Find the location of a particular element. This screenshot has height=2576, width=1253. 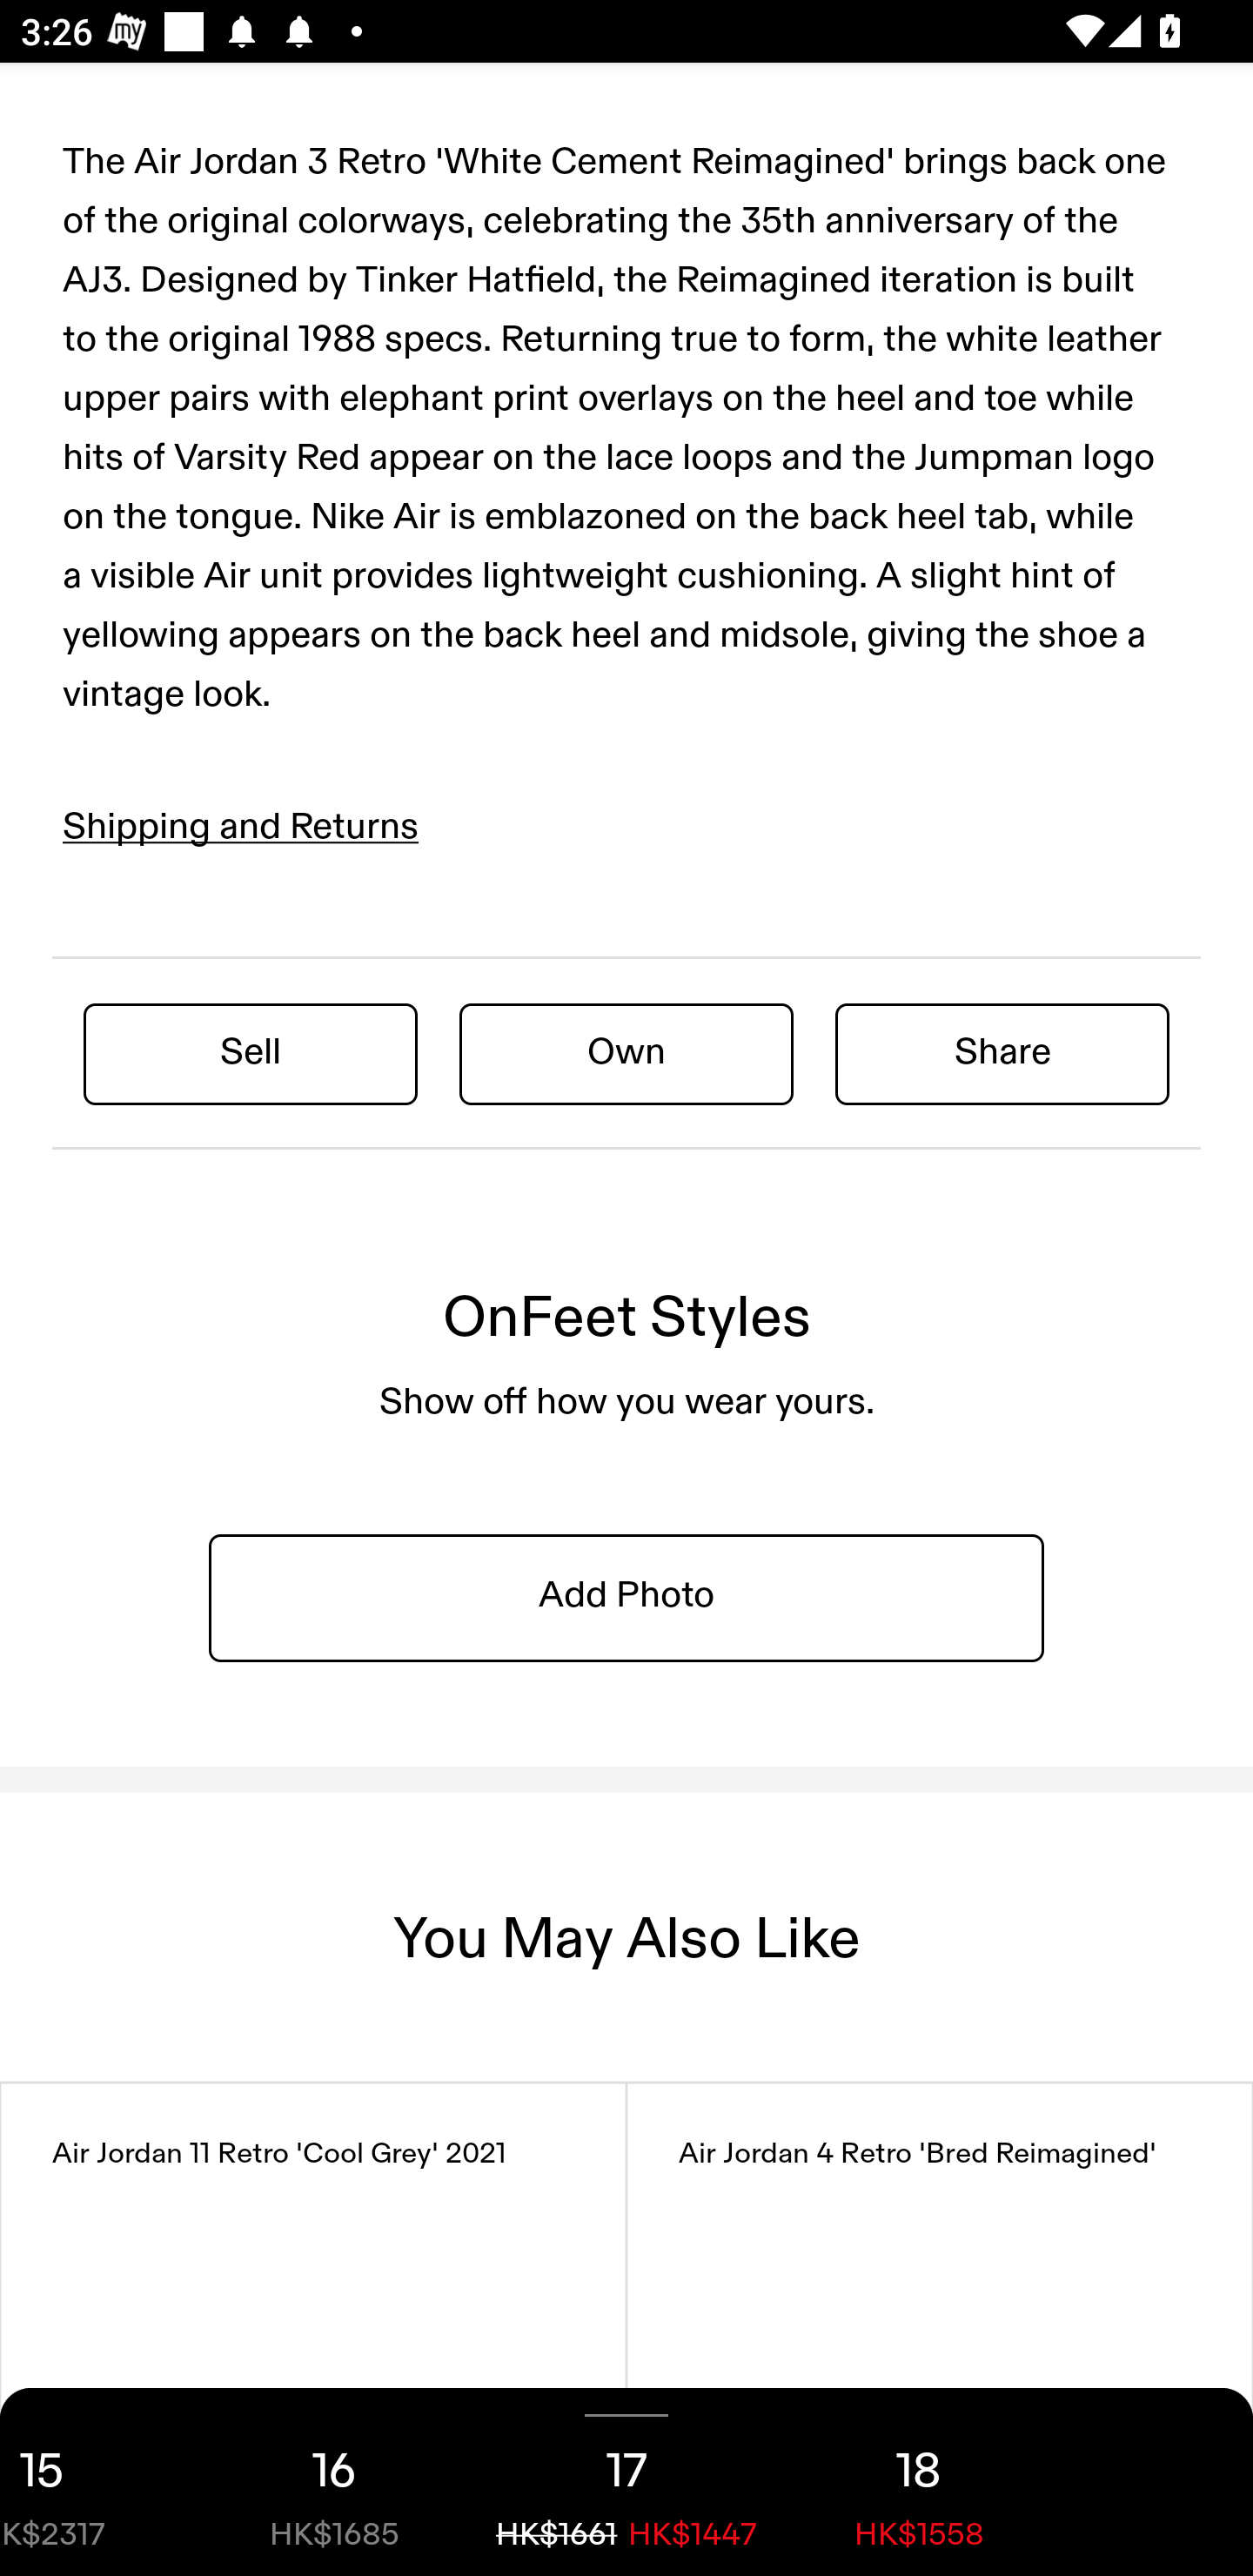

Shipping and Returns is located at coordinates (241, 827).